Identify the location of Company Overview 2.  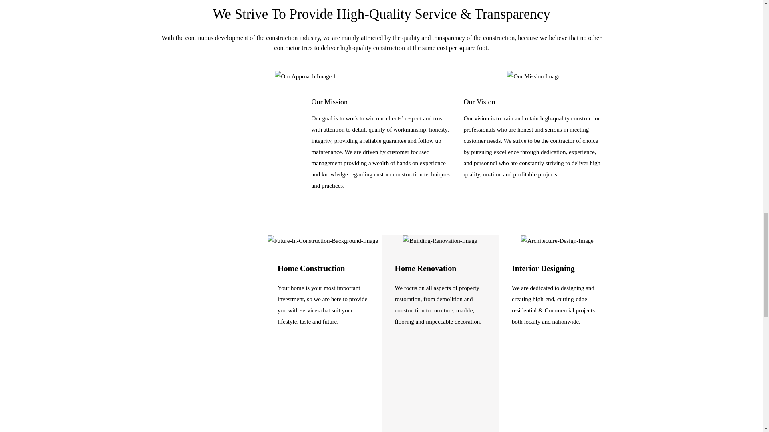
(305, 76).